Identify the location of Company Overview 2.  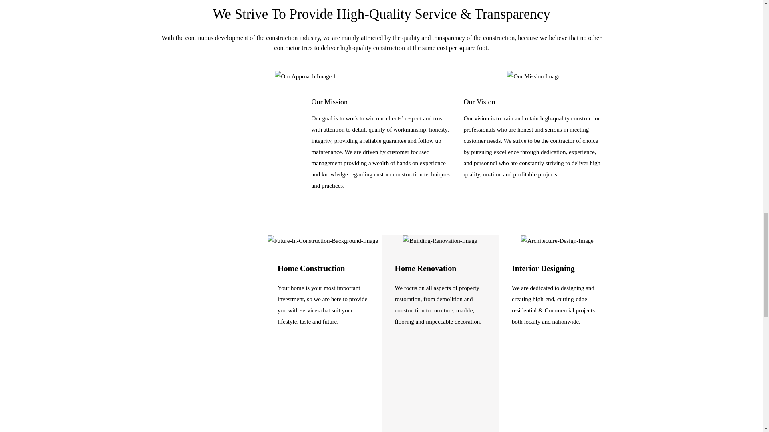
(305, 76).